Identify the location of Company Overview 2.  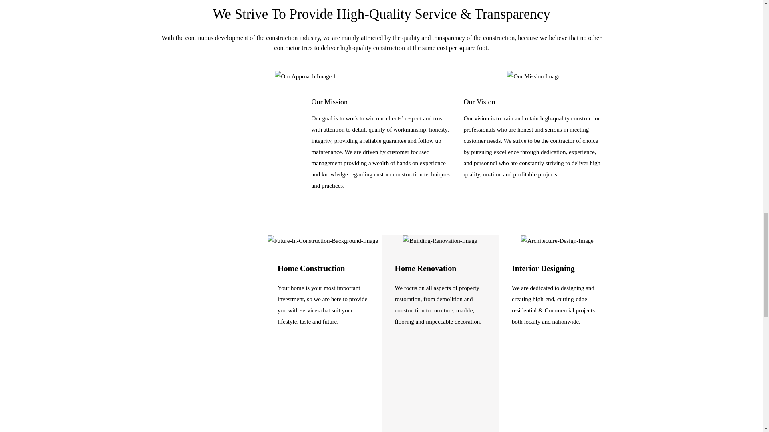
(305, 76).